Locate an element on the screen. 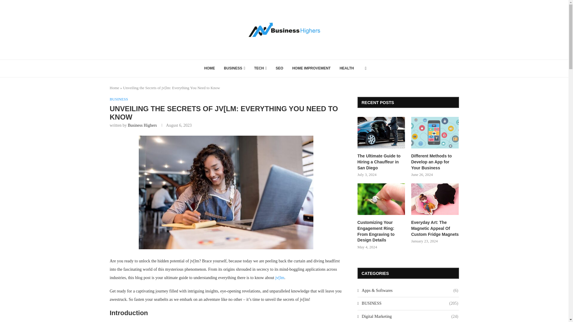 This screenshot has height=322, width=573. HEALTH is located at coordinates (347, 69).